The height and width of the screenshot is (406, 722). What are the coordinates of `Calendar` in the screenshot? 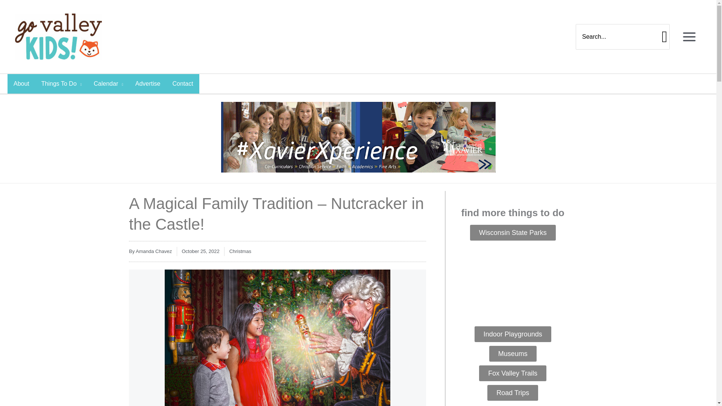 It's located at (108, 83).